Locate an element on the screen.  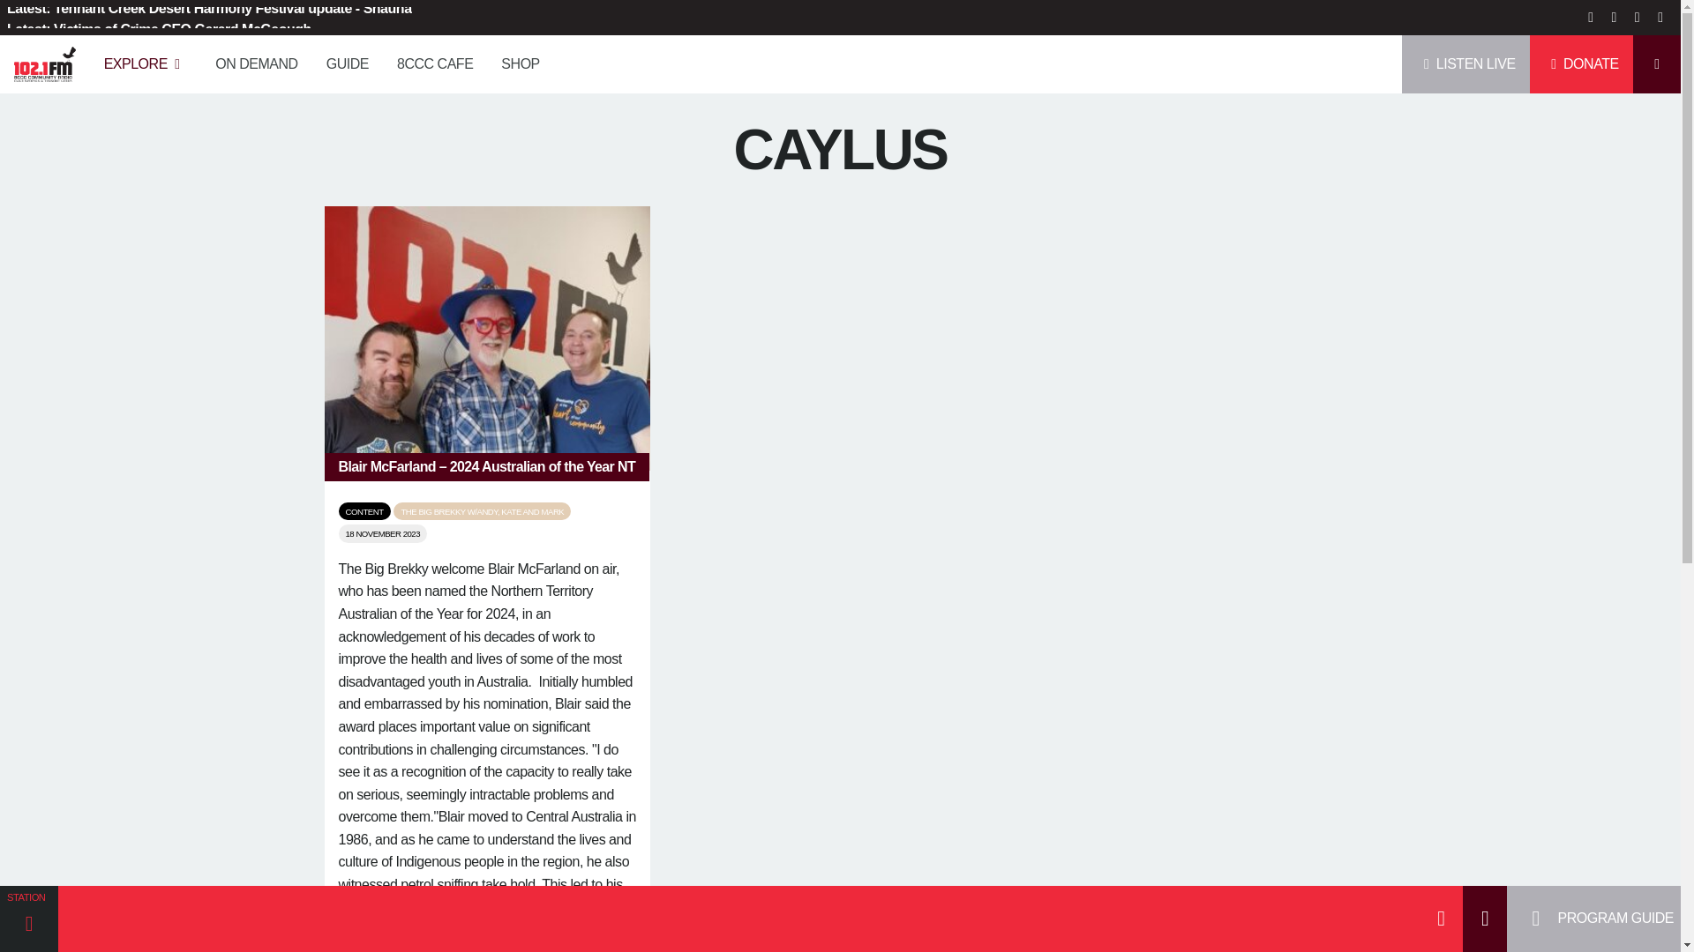
EXPLORE is located at coordinates (181, 56).